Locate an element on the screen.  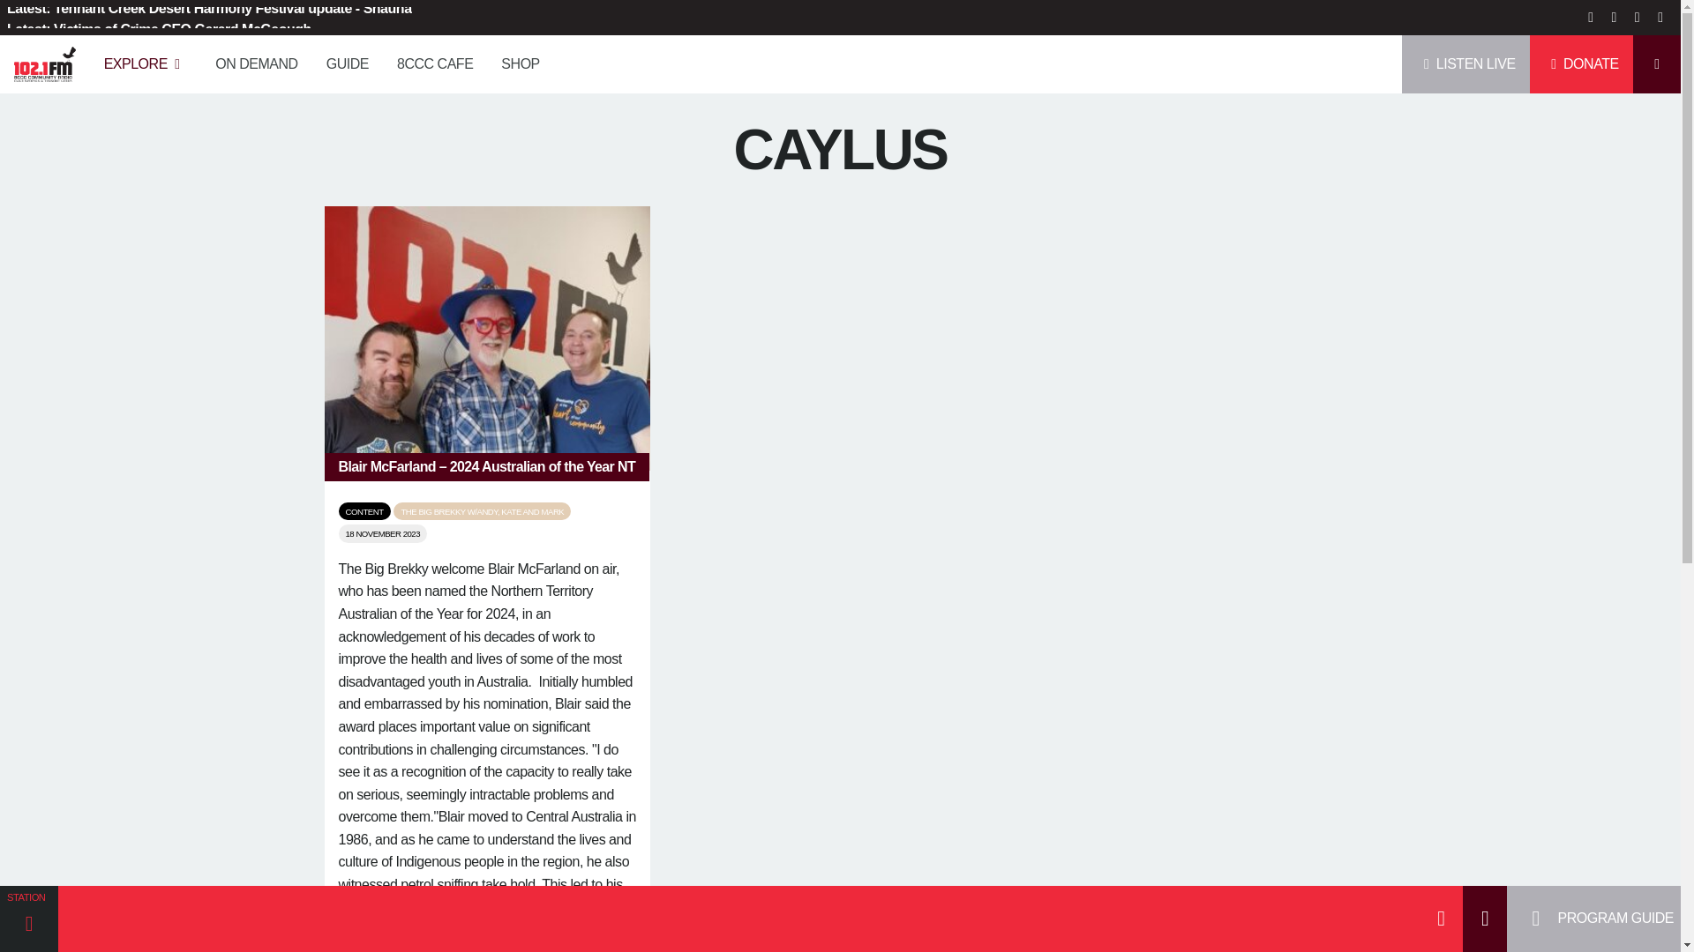
EXPLORE is located at coordinates (181, 56).